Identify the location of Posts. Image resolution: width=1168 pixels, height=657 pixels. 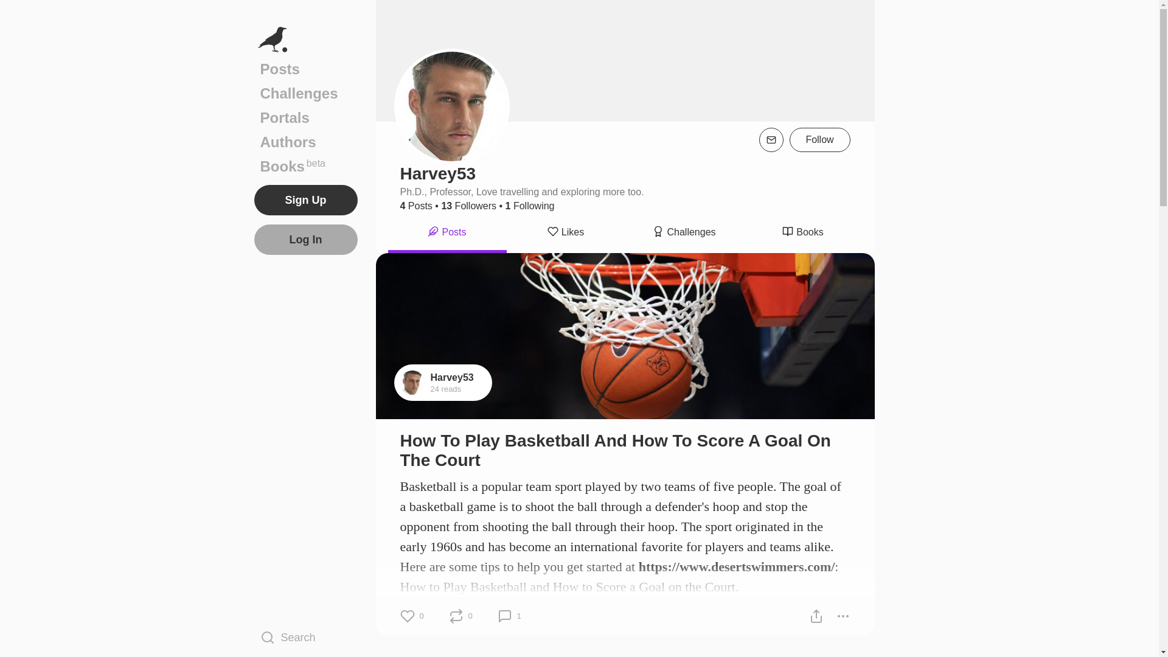
(305, 69).